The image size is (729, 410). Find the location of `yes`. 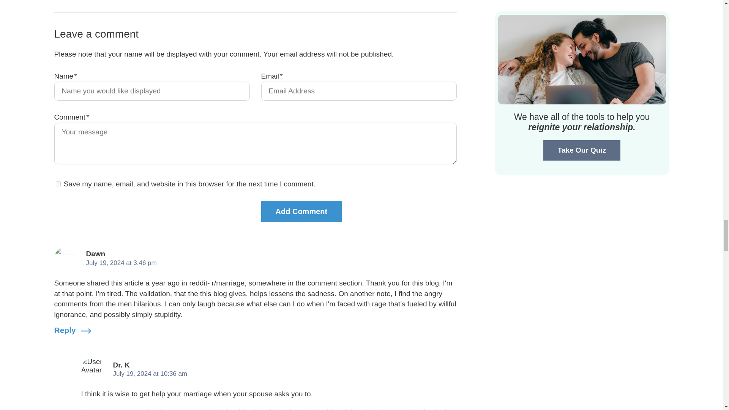

yes is located at coordinates (58, 184).